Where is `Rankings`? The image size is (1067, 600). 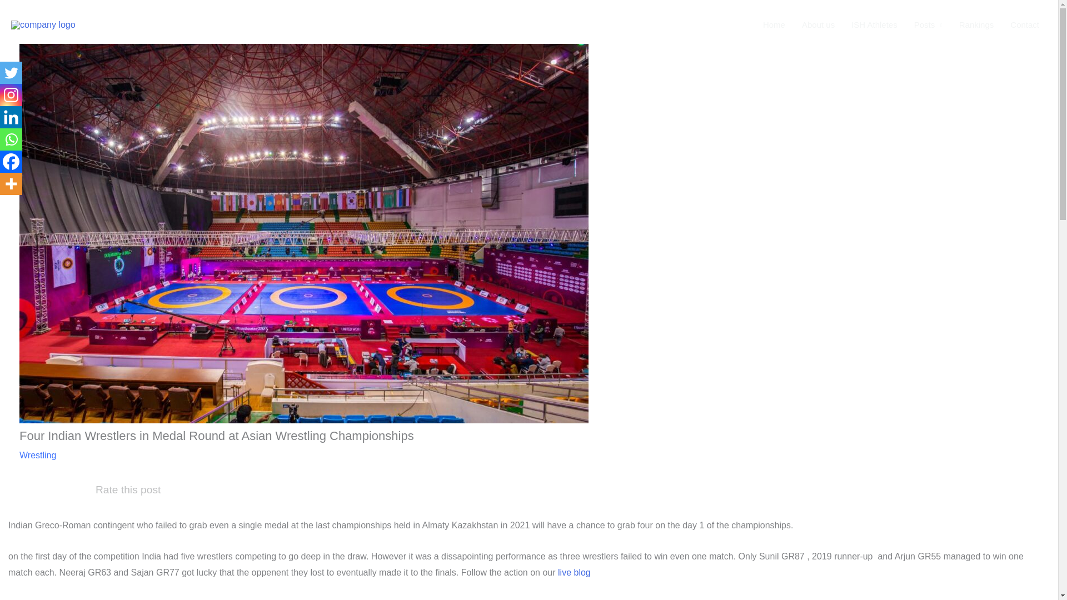
Rankings is located at coordinates (976, 24).